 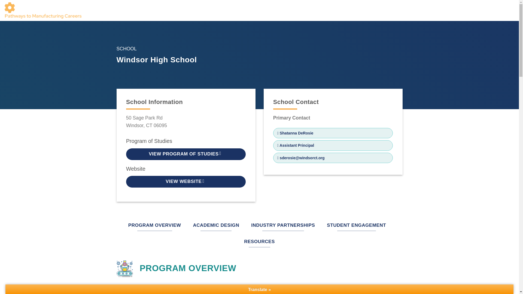 What do you see at coordinates (506, 10) in the screenshot?
I see `Contact` at bounding box center [506, 10].